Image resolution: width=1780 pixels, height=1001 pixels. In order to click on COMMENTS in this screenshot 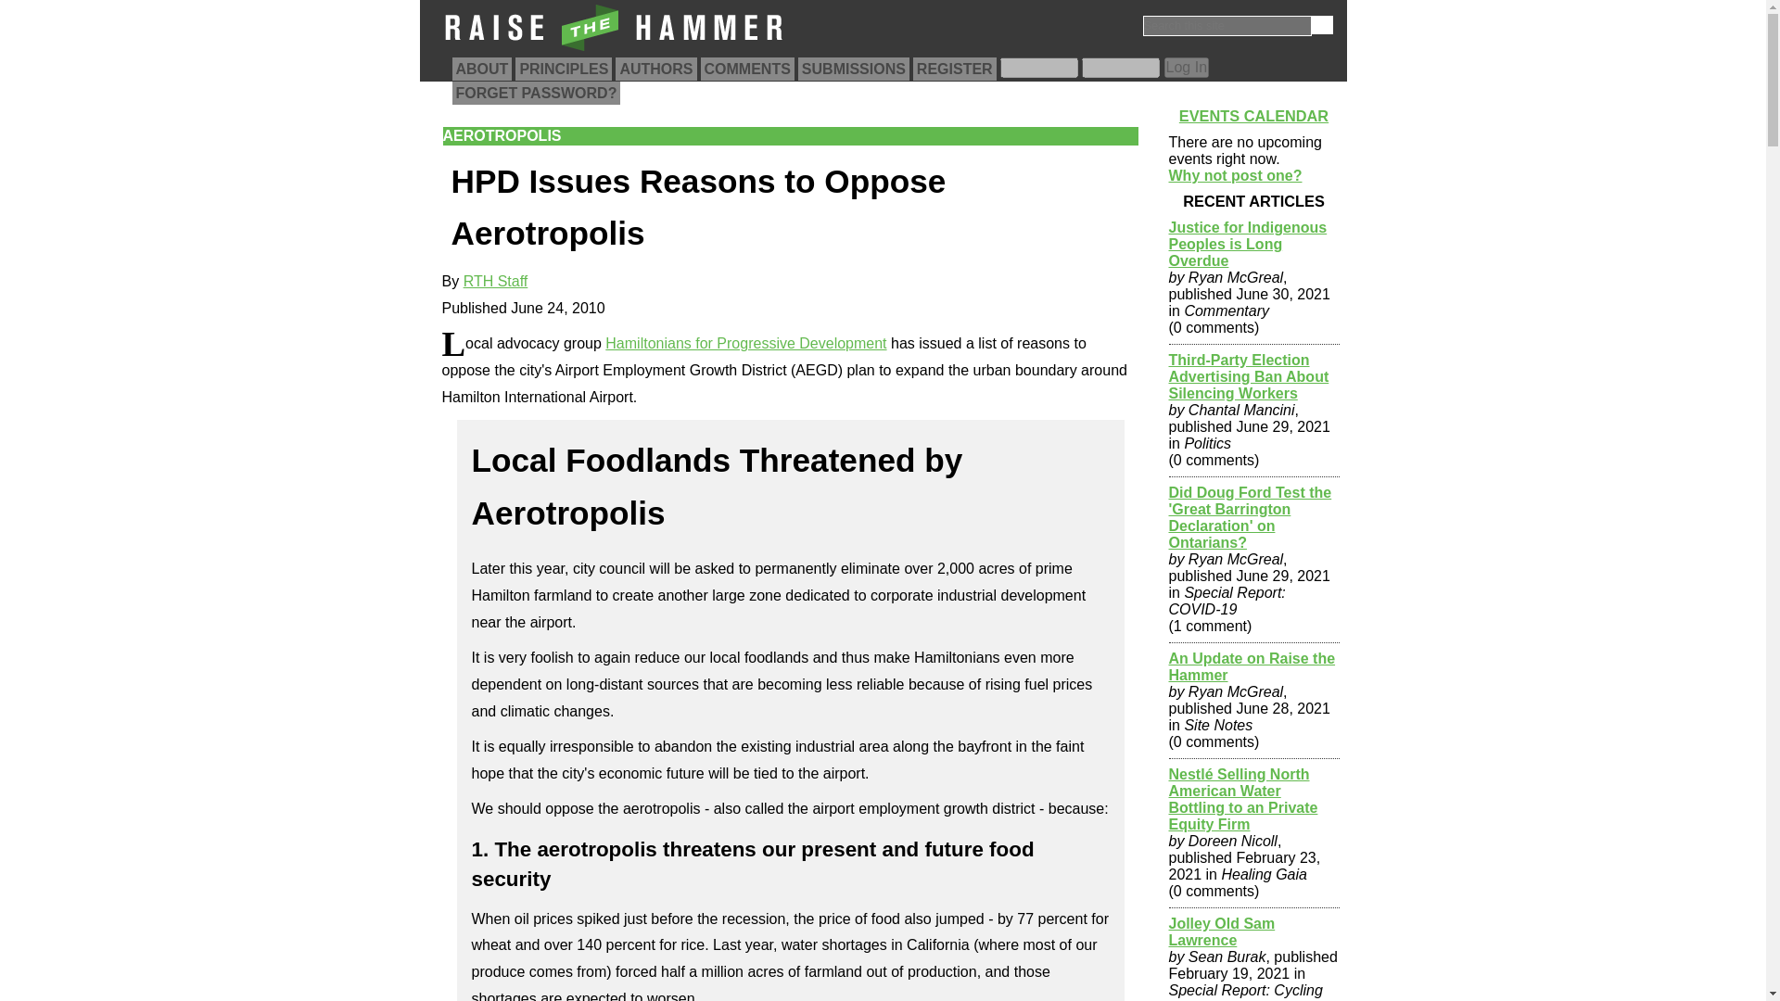, I will do `click(747, 69)`.